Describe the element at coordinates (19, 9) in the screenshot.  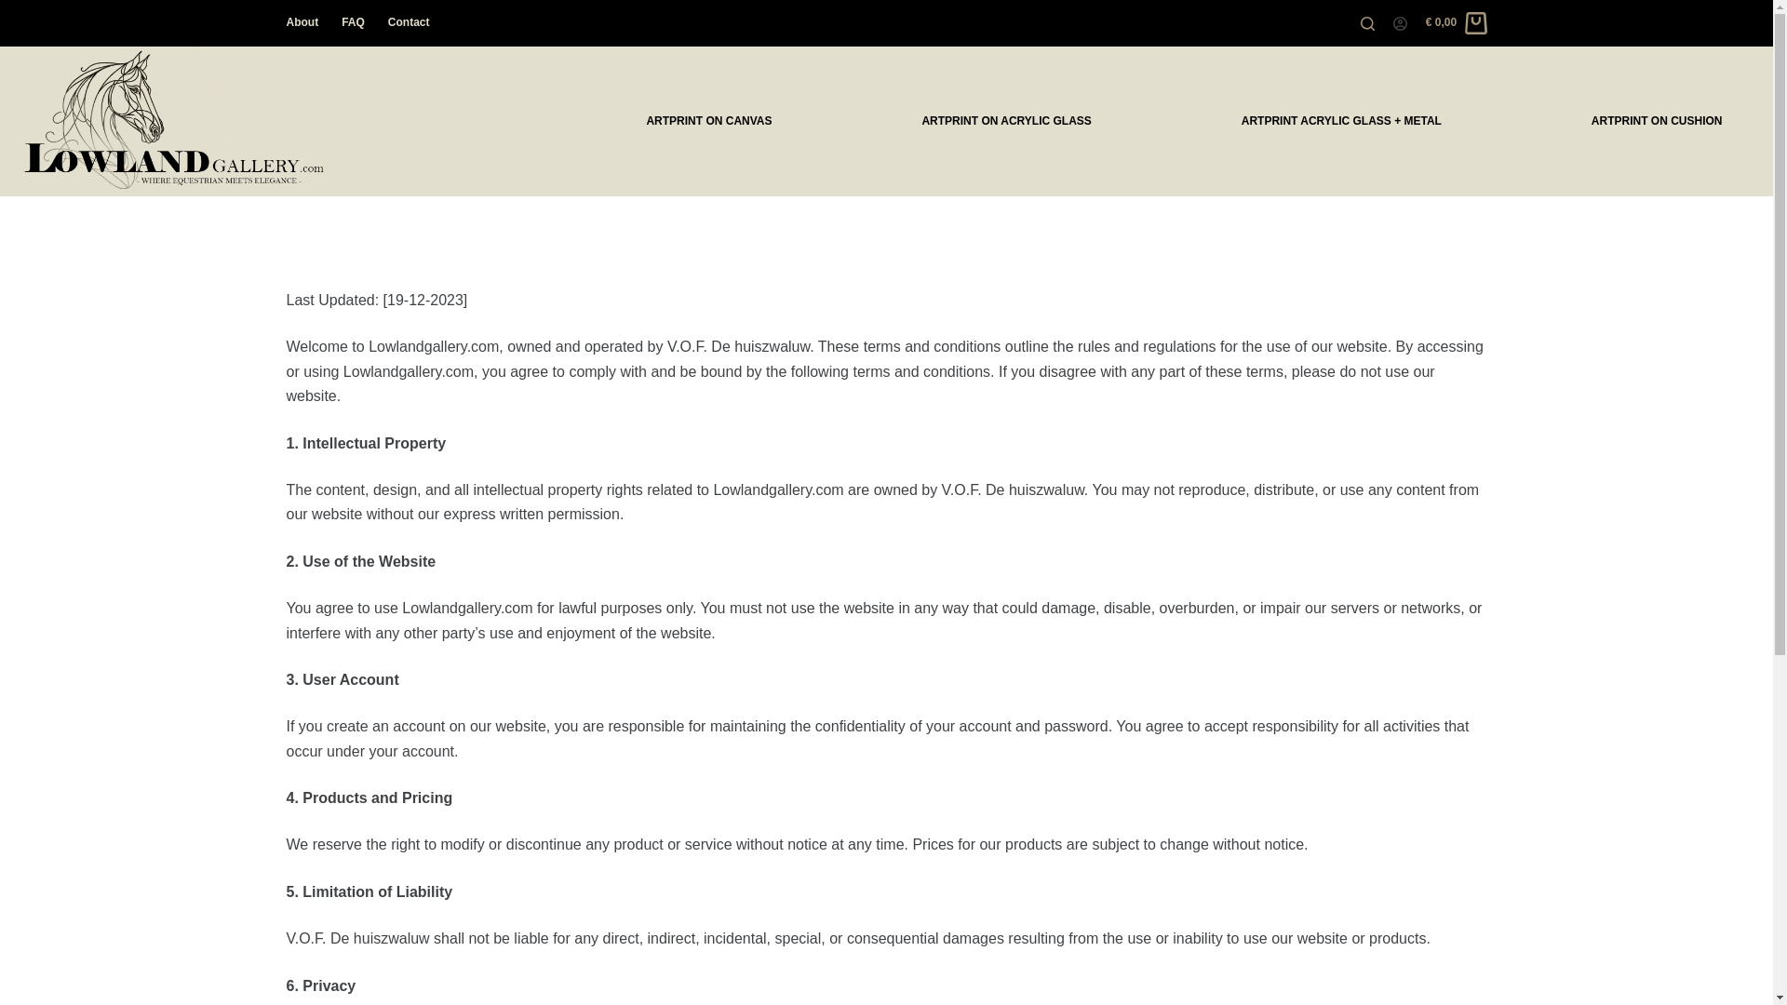
I see `Skip to content` at that location.